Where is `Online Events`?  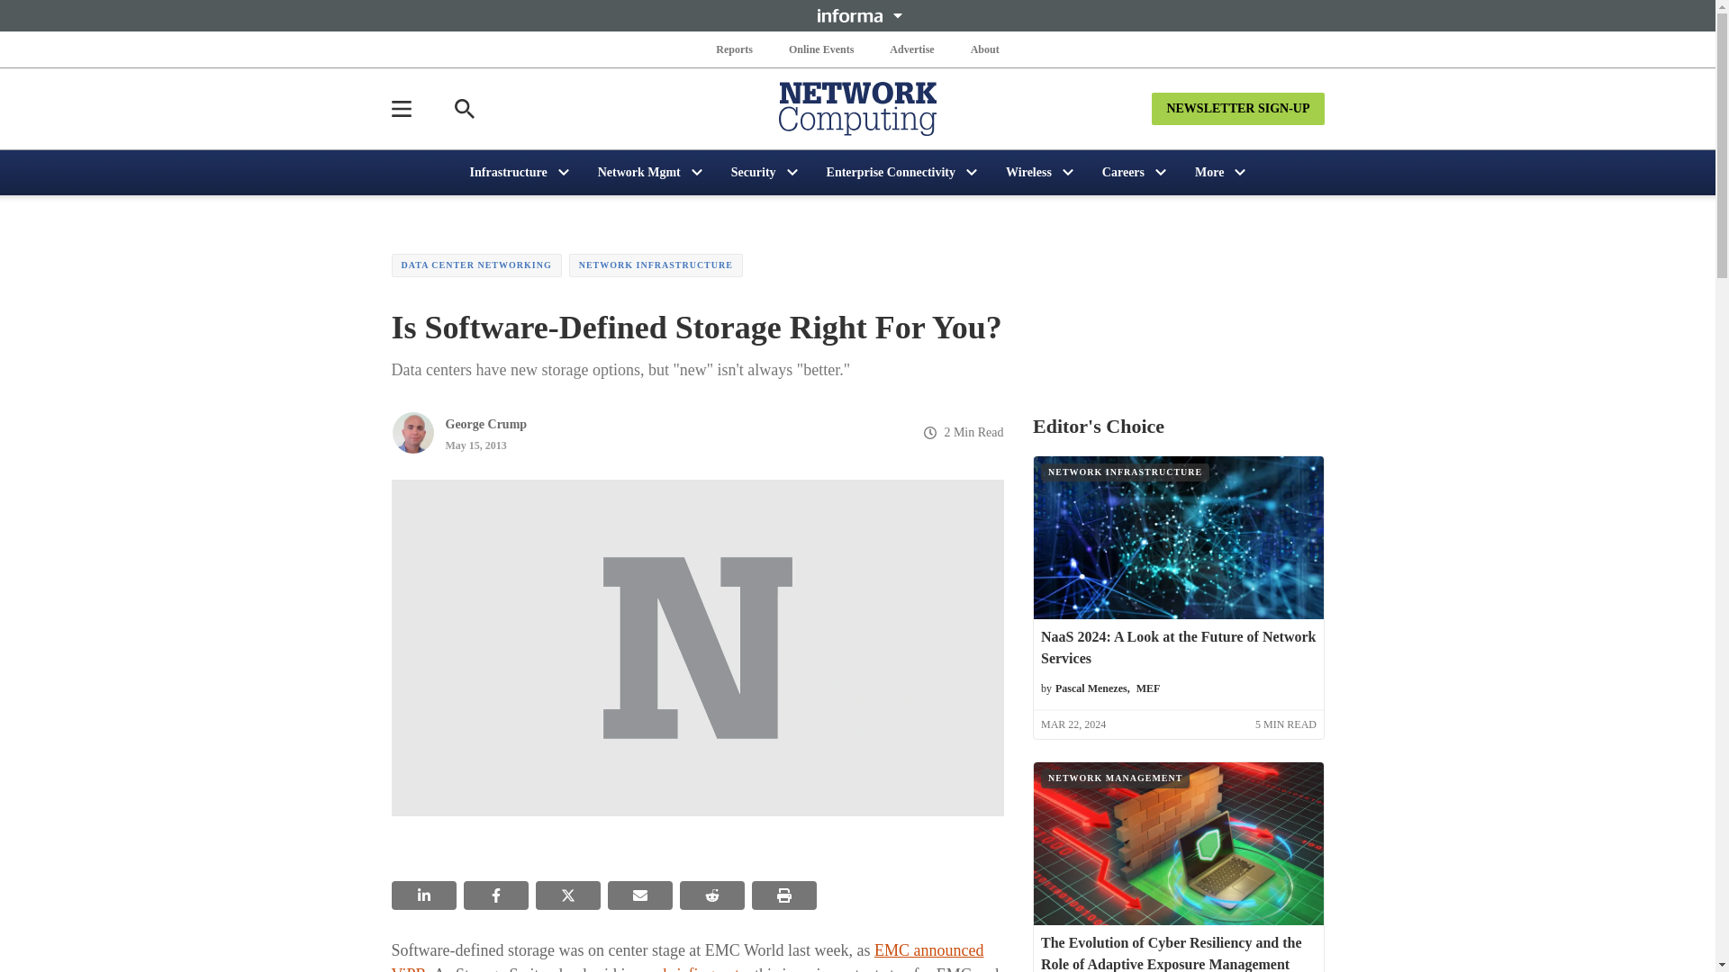
Online Events is located at coordinates (821, 49).